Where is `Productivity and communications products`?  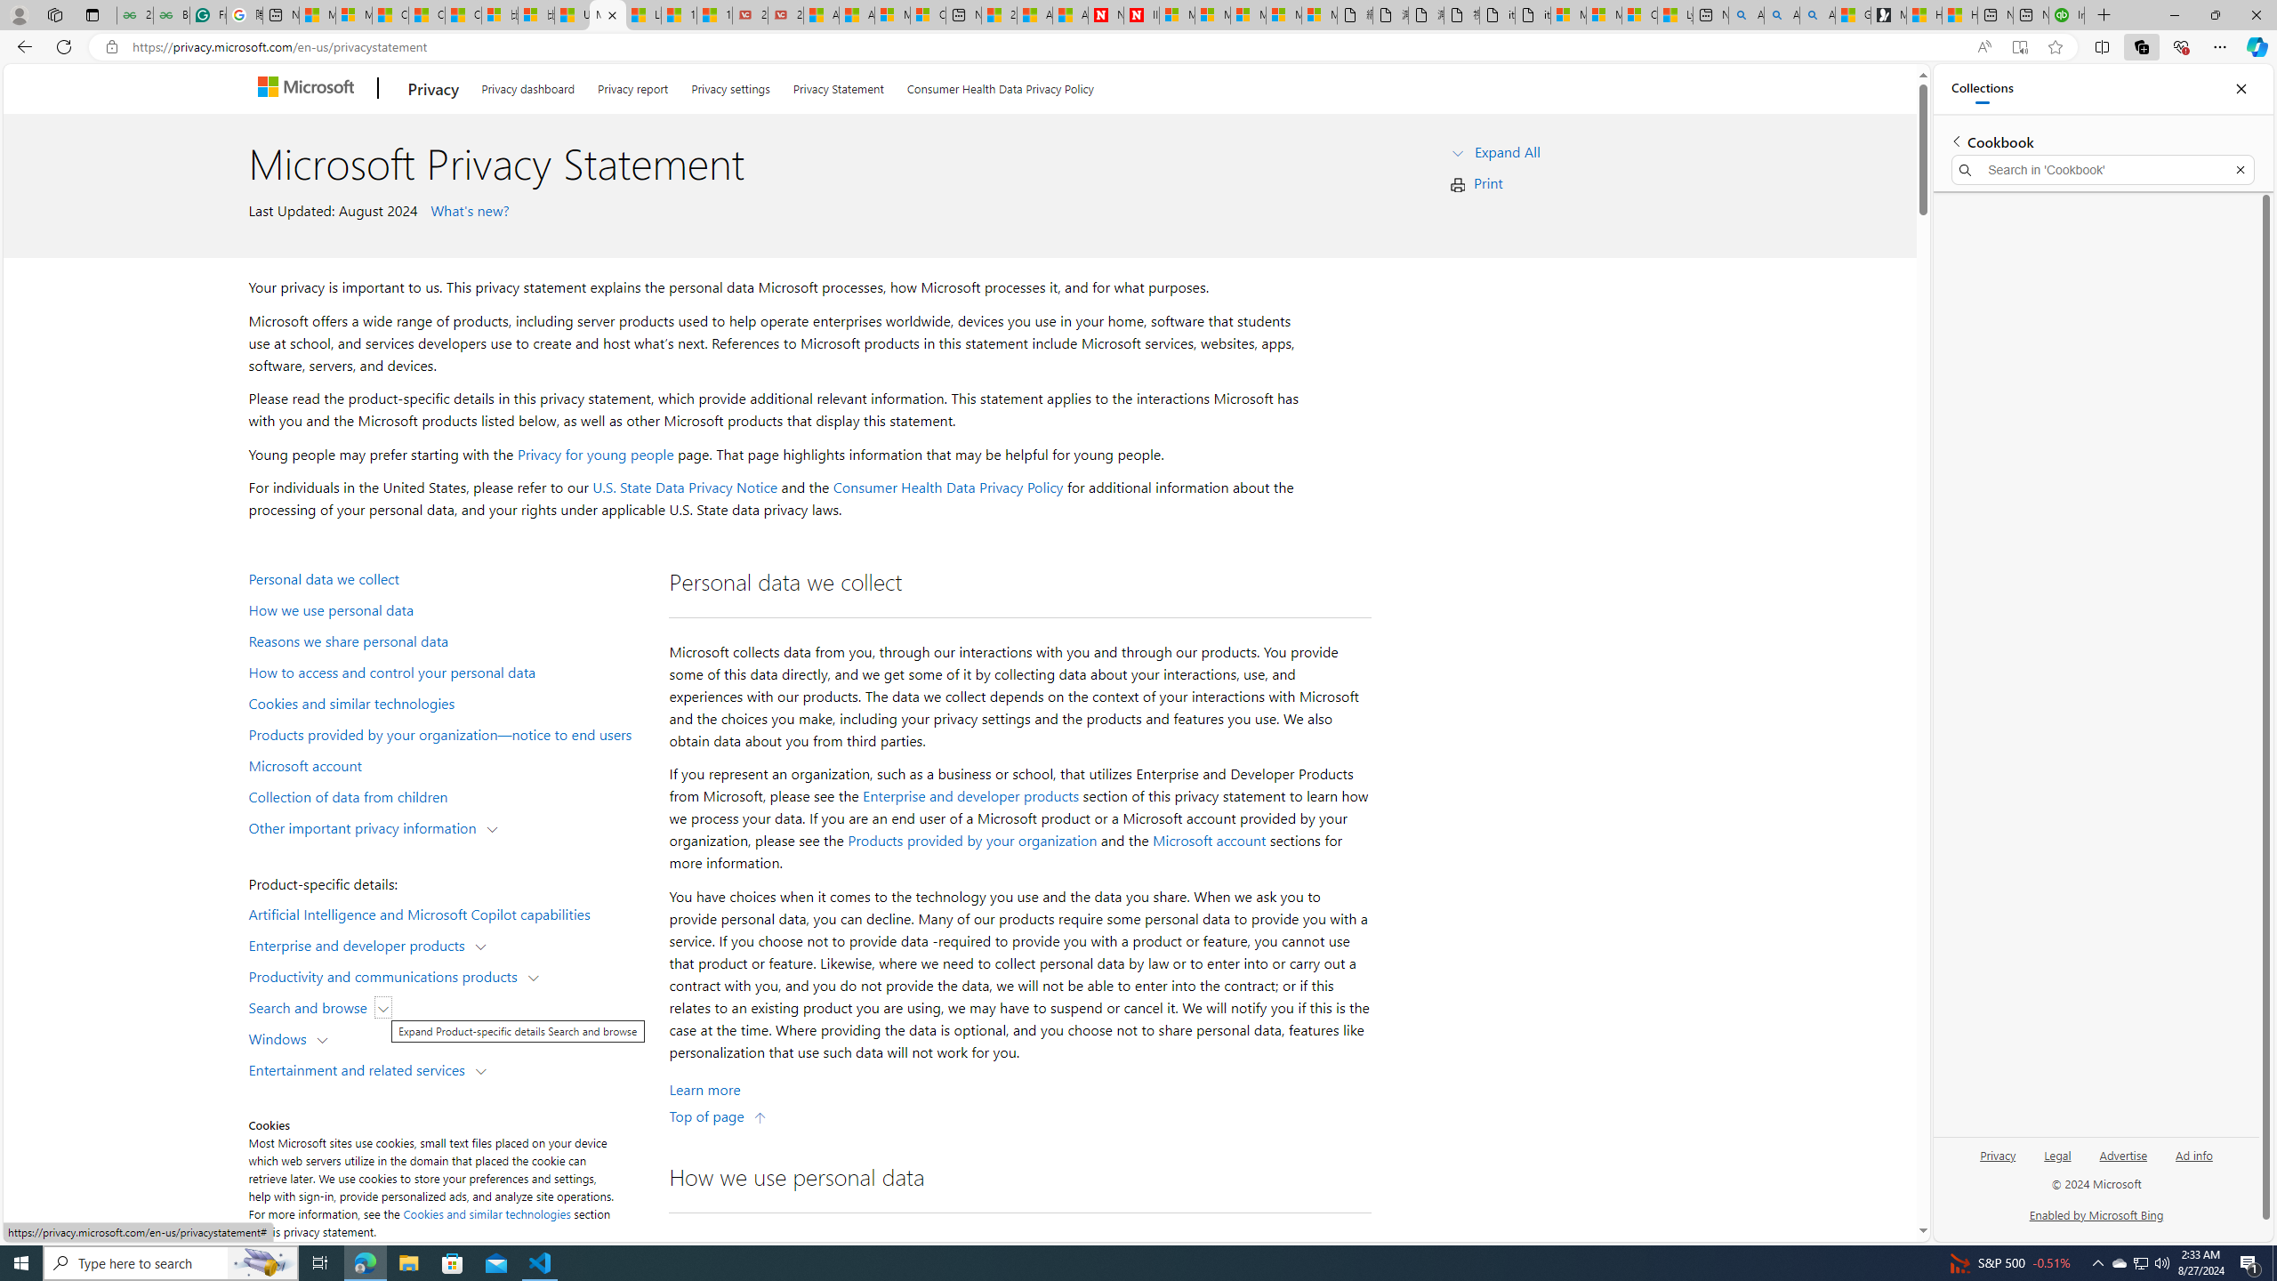
Productivity and communications products is located at coordinates (387, 975).